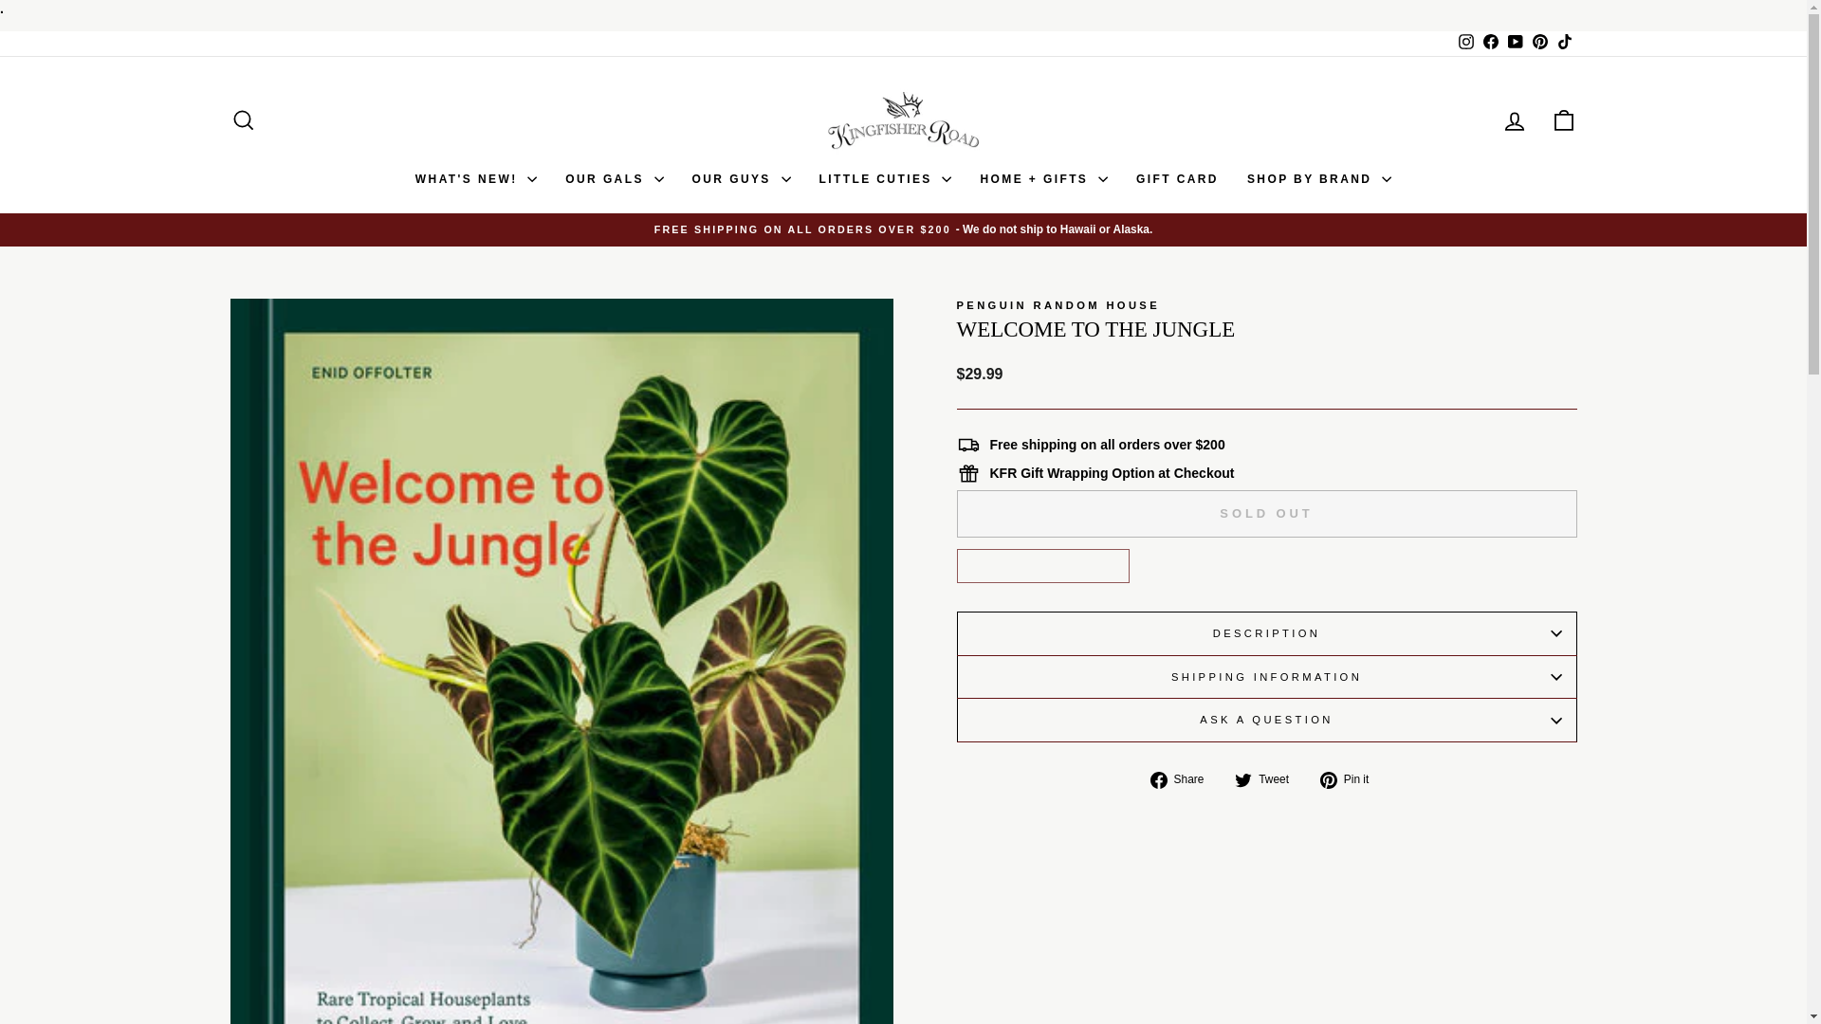 This screenshot has height=1024, width=1821. What do you see at coordinates (1464, 44) in the screenshot?
I see `Kingfisher Road on Instagram` at bounding box center [1464, 44].